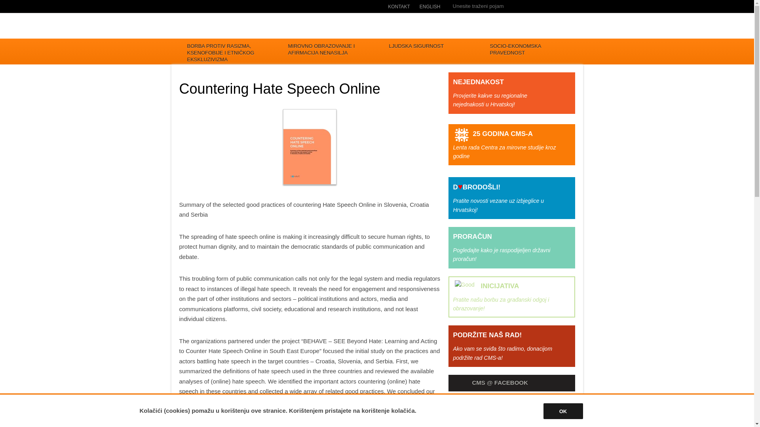  What do you see at coordinates (532, 51) in the screenshot?
I see `SOCIO-EKONOMSKA PRAVEDNOST` at bounding box center [532, 51].